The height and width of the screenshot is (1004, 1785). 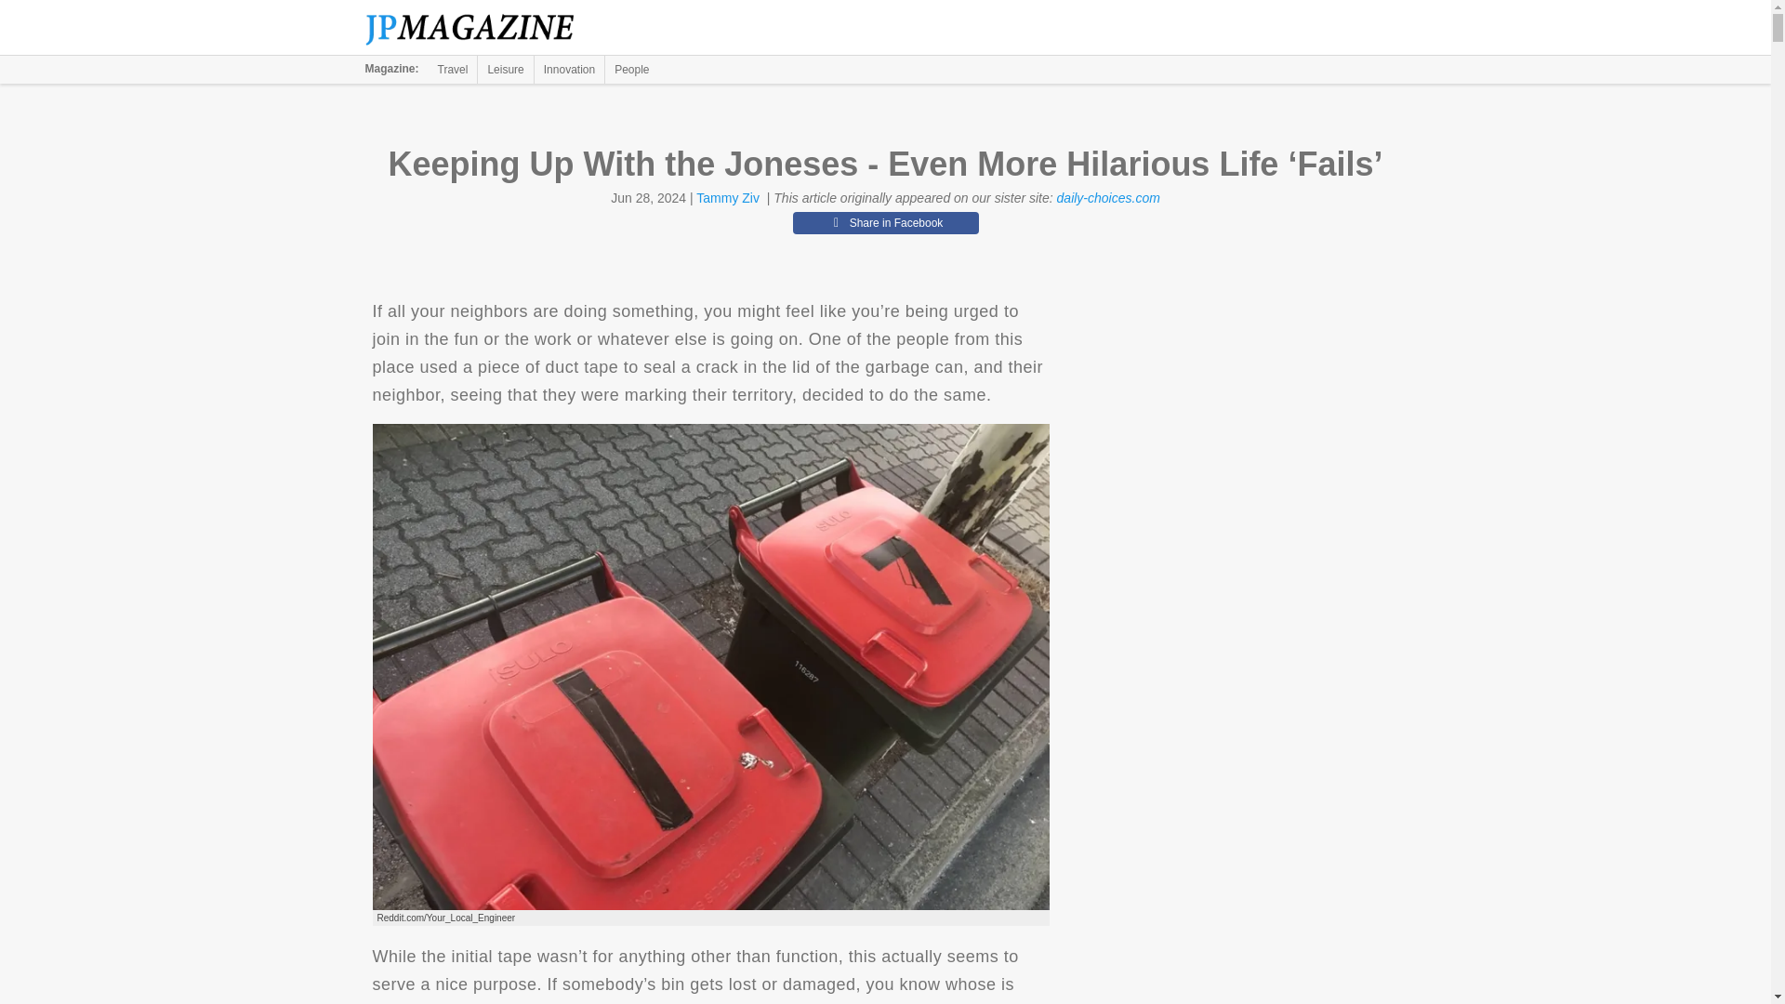 What do you see at coordinates (1108, 198) in the screenshot?
I see `daily-choices.com` at bounding box center [1108, 198].